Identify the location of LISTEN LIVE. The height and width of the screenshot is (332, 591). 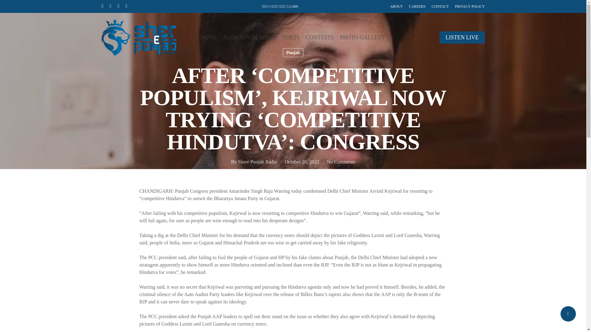
(462, 38).